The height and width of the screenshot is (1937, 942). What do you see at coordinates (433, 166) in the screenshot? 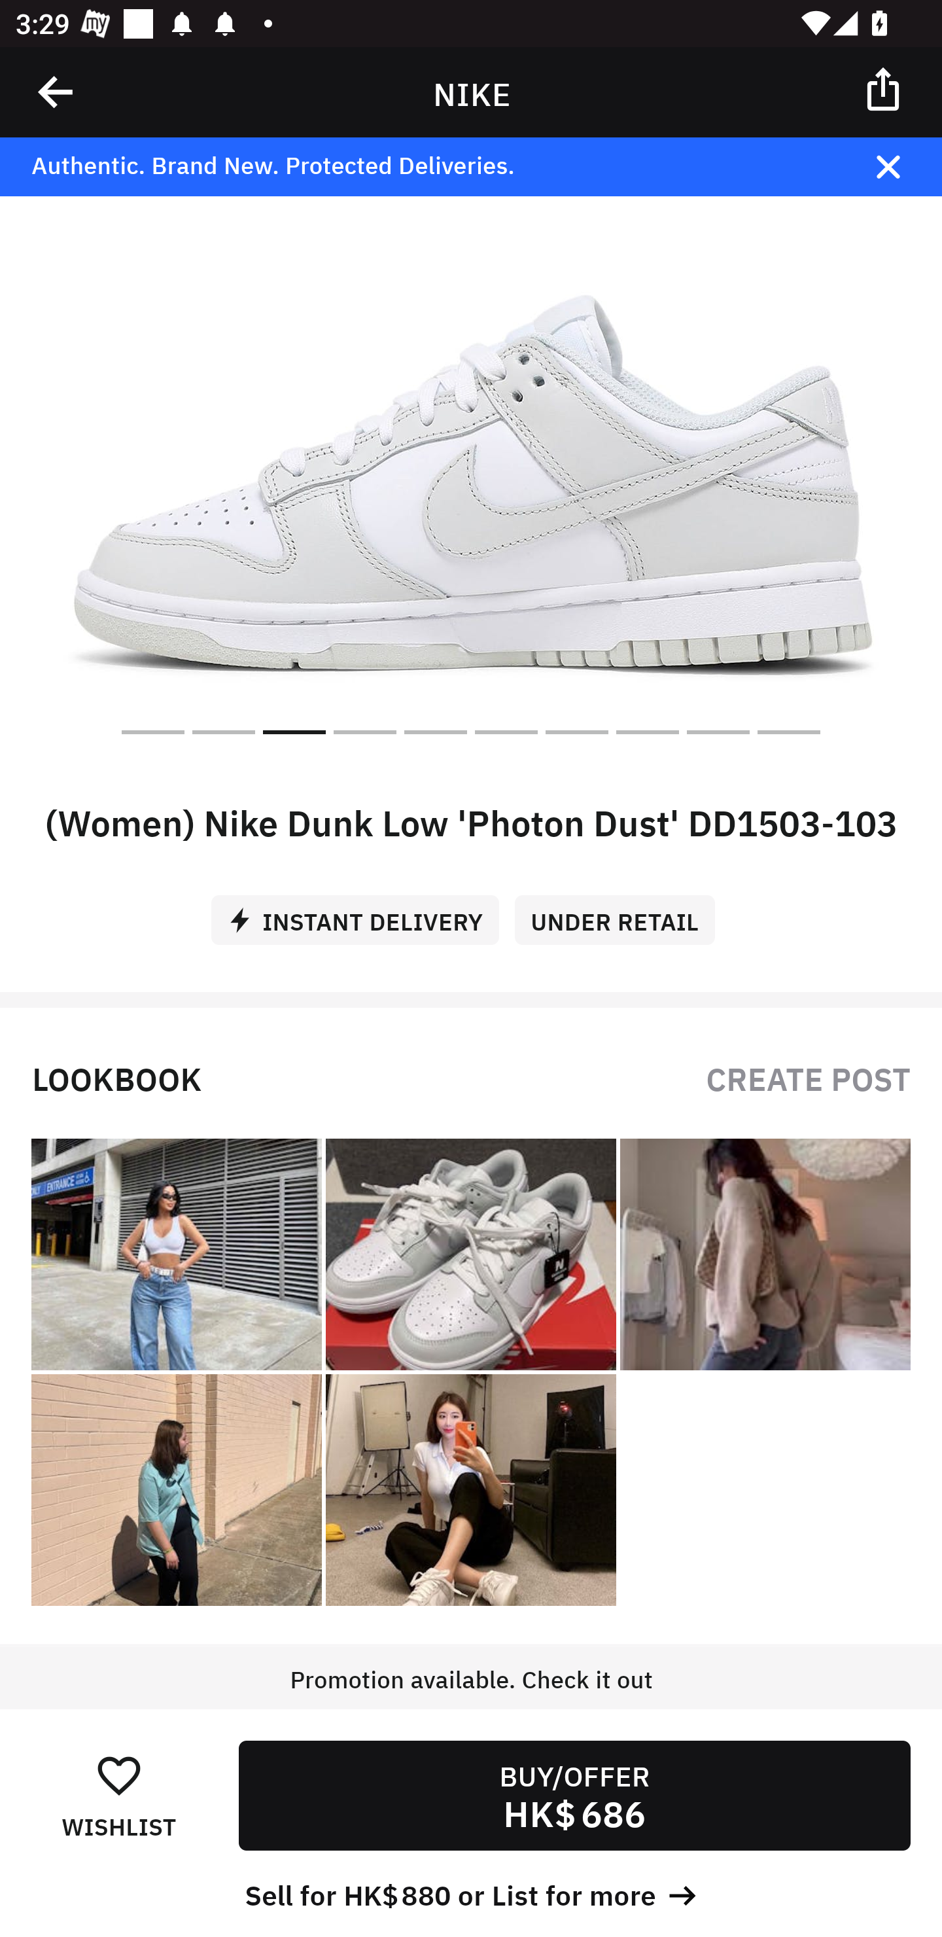
I see `Authentic. Brand New. Protected Deliveries.` at bounding box center [433, 166].